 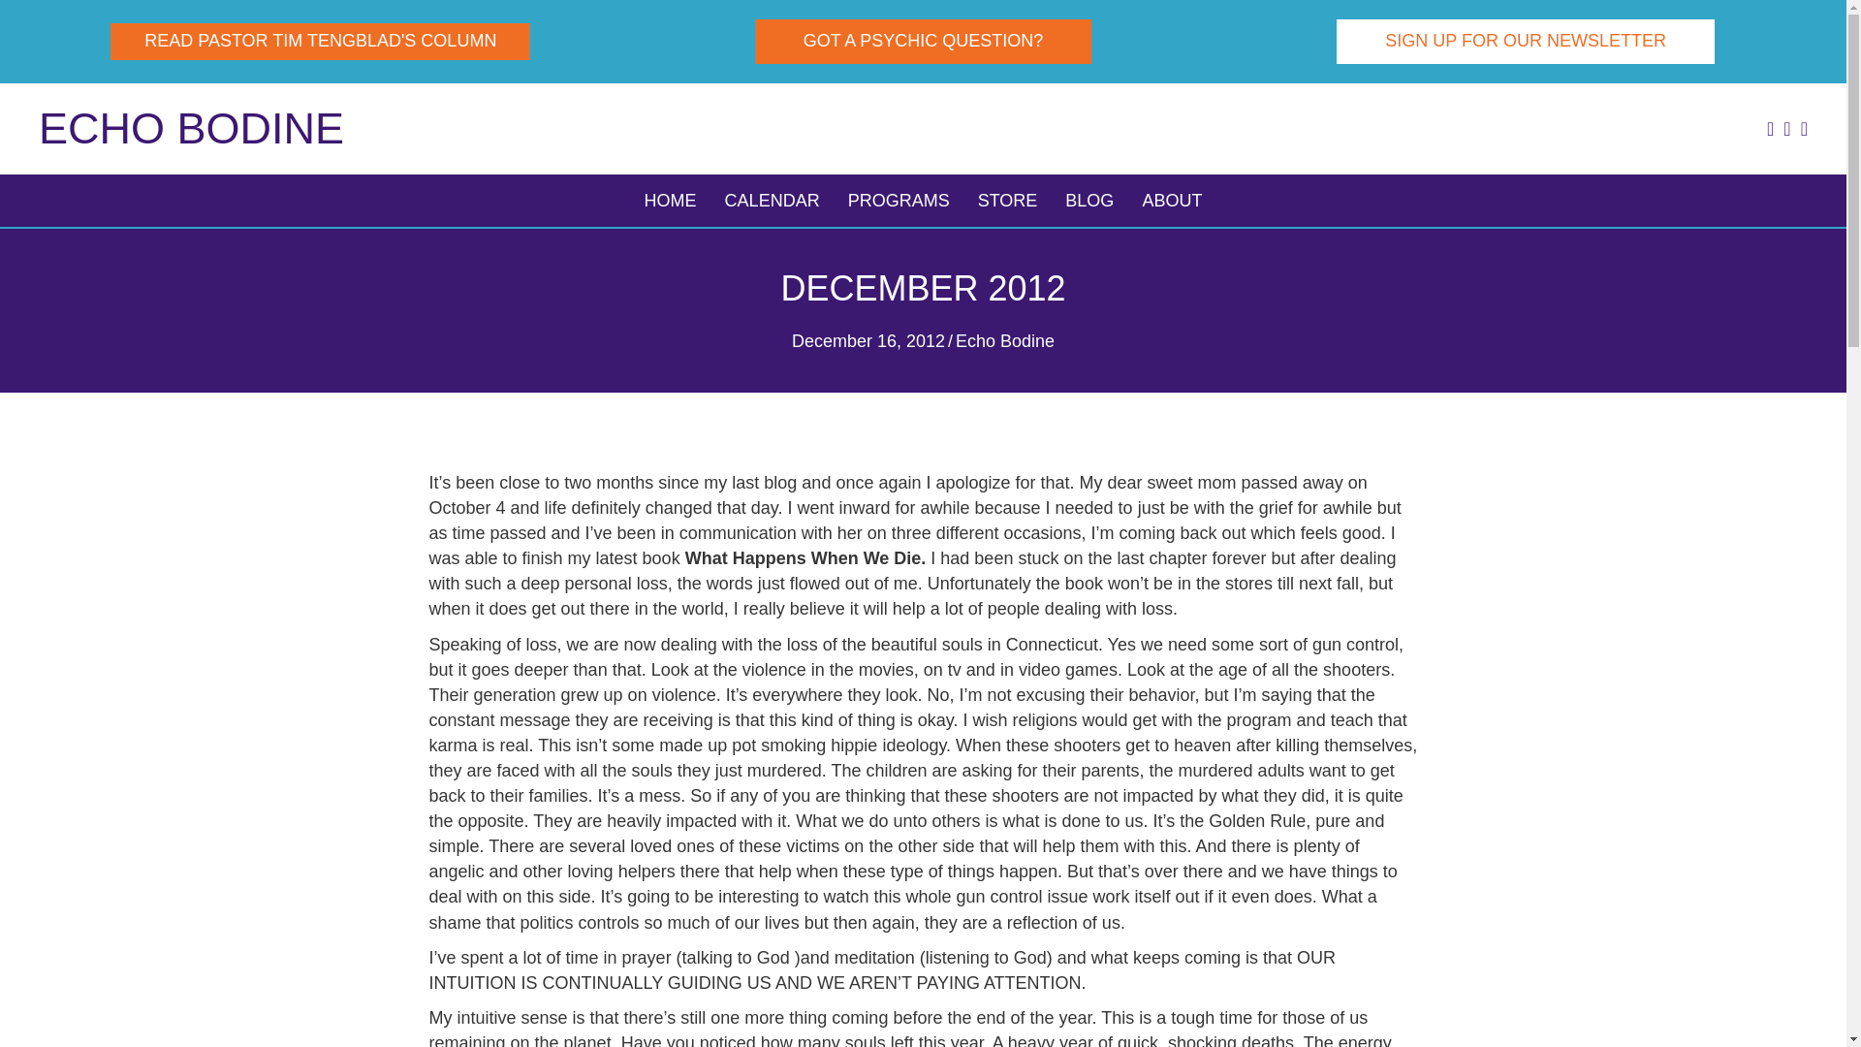 I want to click on SIGN UP FOR OUR NEWSLETTER, so click(x=1525, y=41).